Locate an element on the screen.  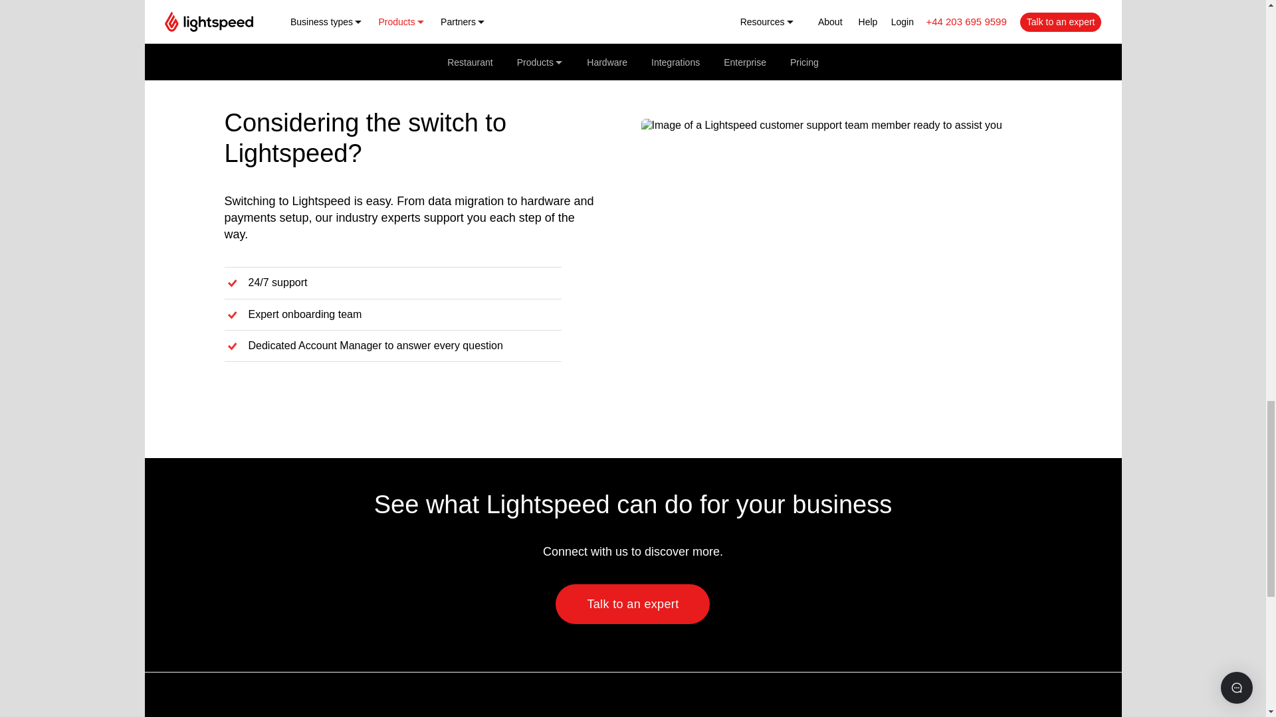
Talk to an expert is located at coordinates (632, 604).